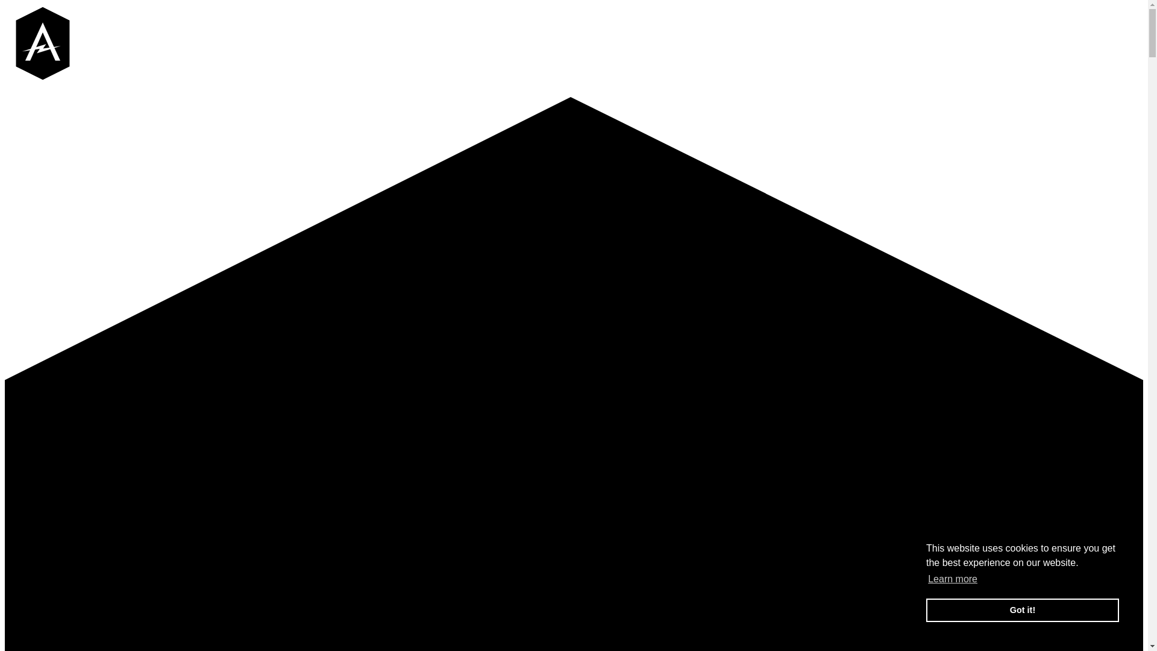 Image resolution: width=1157 pixels, height=651 pixels. Describe the element at coordinates (953, 579) in the screenshot. I see `Learn more` at that location.